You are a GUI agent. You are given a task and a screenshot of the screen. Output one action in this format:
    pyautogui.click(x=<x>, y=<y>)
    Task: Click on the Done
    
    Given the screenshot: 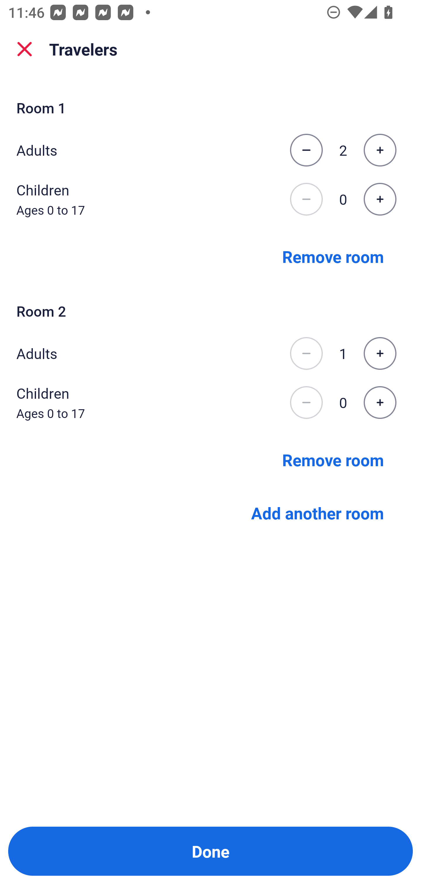 What is the action you would take?
    pyautogui.click(x=210, y=851)
    